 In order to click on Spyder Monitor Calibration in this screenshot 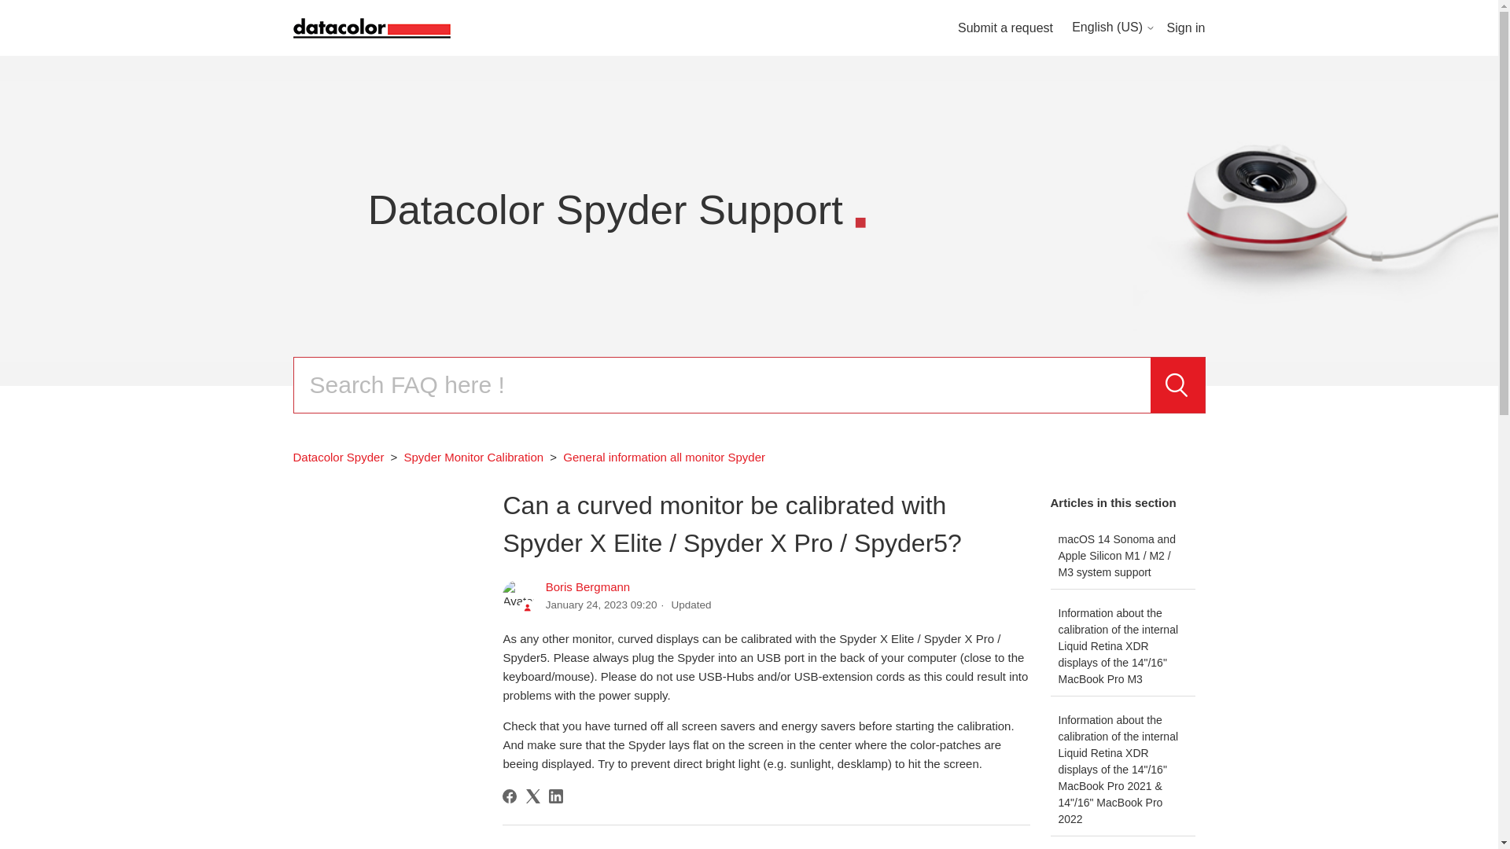, I will do `click(473, 457)`.